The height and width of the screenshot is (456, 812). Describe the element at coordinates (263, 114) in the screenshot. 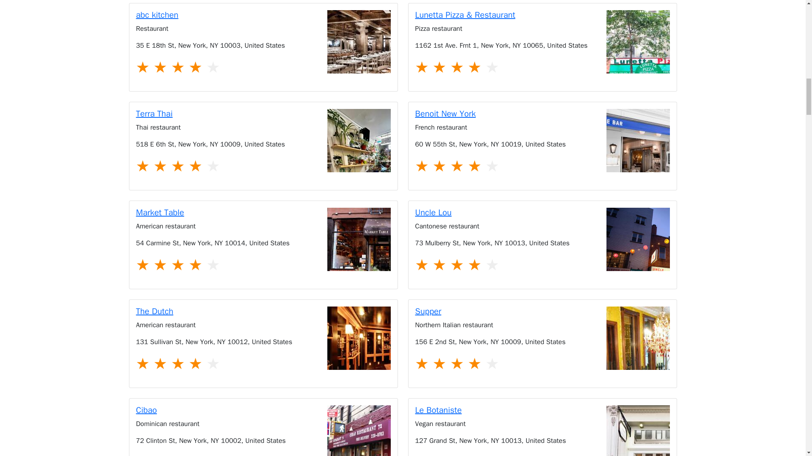

I see `Terra Thai` at that location.